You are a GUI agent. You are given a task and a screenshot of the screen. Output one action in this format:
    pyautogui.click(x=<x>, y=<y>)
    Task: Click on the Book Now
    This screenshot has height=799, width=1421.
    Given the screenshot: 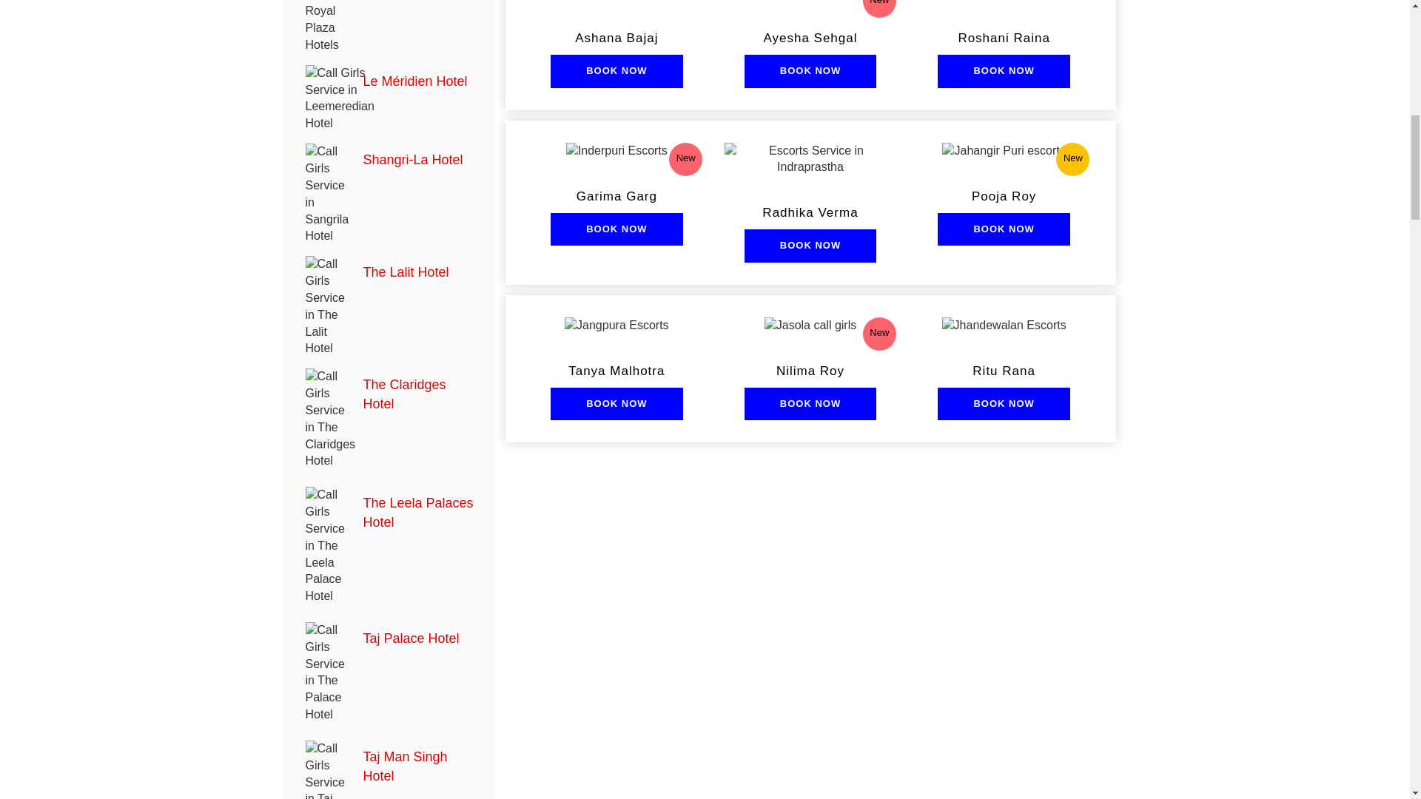 What is the action you would take?
    pyautogui.click(x=616, y=71)
    